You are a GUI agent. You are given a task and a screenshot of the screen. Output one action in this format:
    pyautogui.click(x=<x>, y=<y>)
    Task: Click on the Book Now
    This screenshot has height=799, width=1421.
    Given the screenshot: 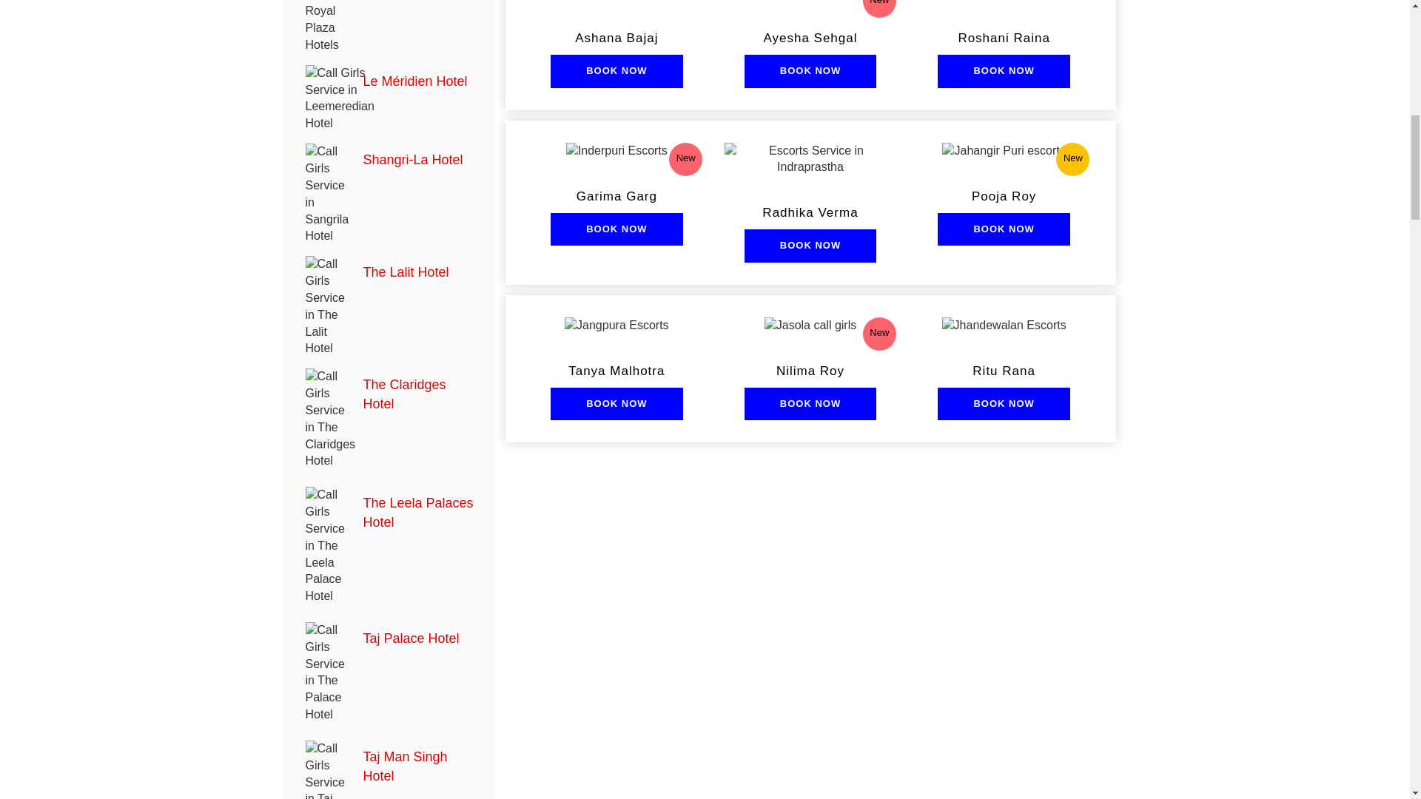 What is the action you would take?
    pyautogui.click(x=616, y=71)
    